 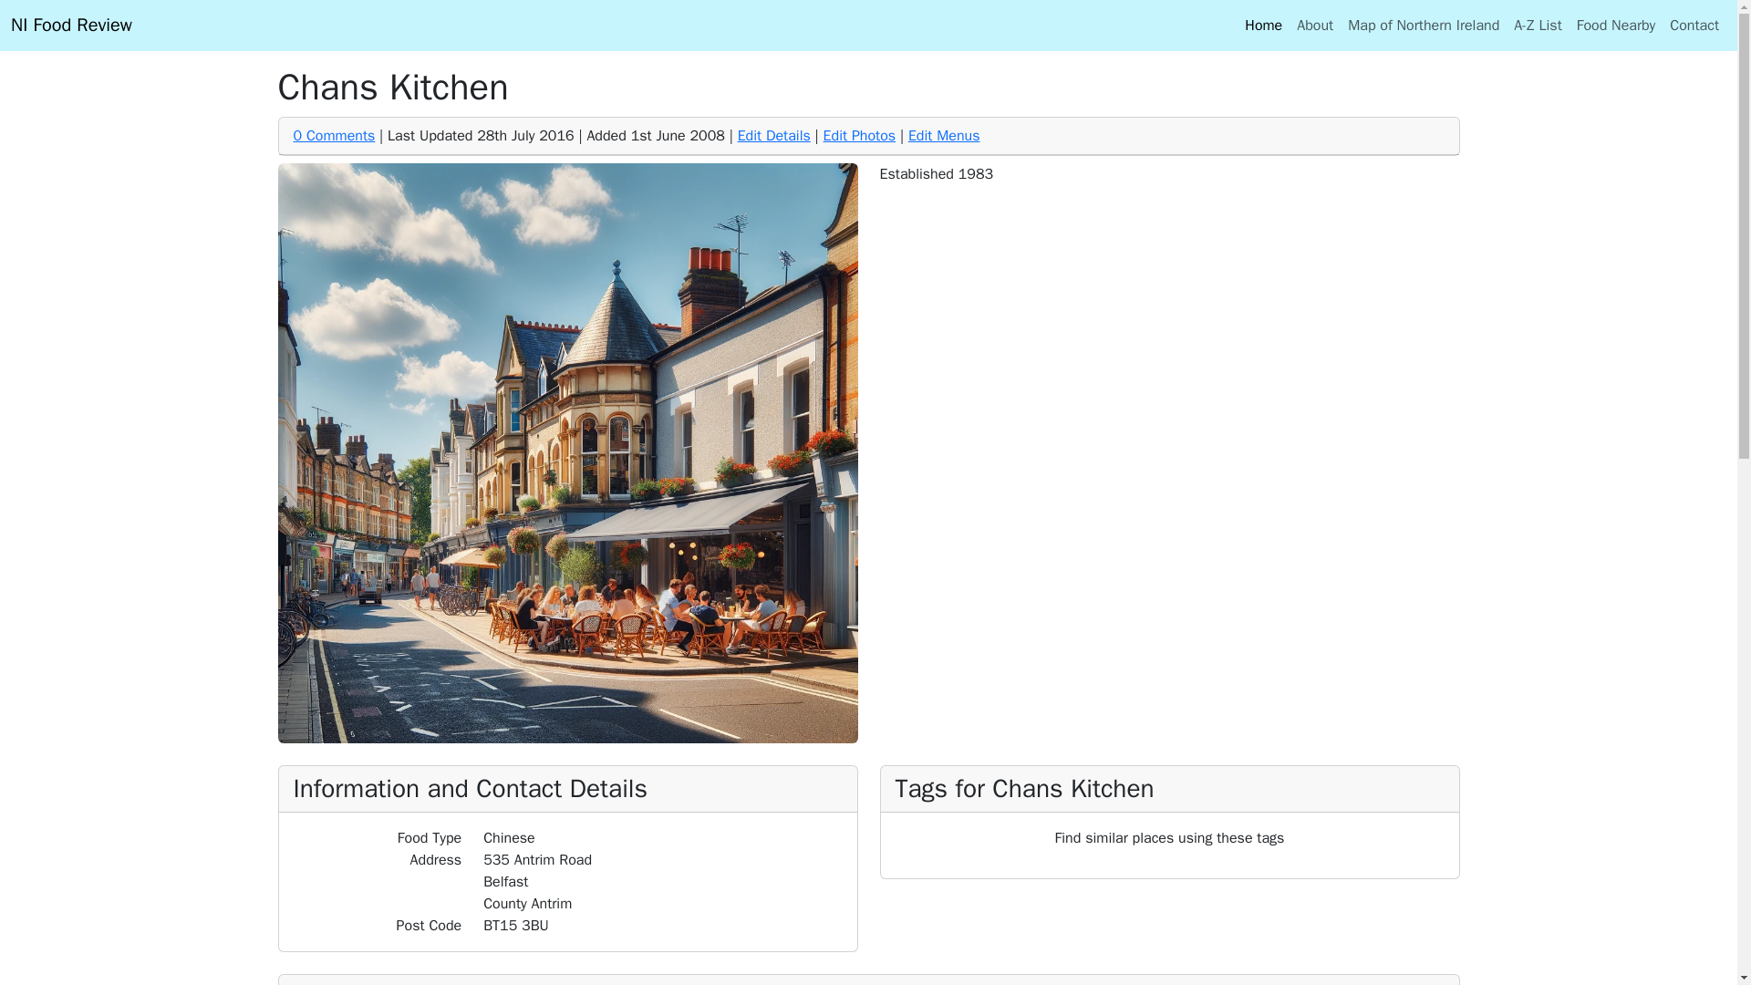 What do you see at coordinates (1315, 25) in the screenshot?
I see `About` at bounding box center [1315, 25].